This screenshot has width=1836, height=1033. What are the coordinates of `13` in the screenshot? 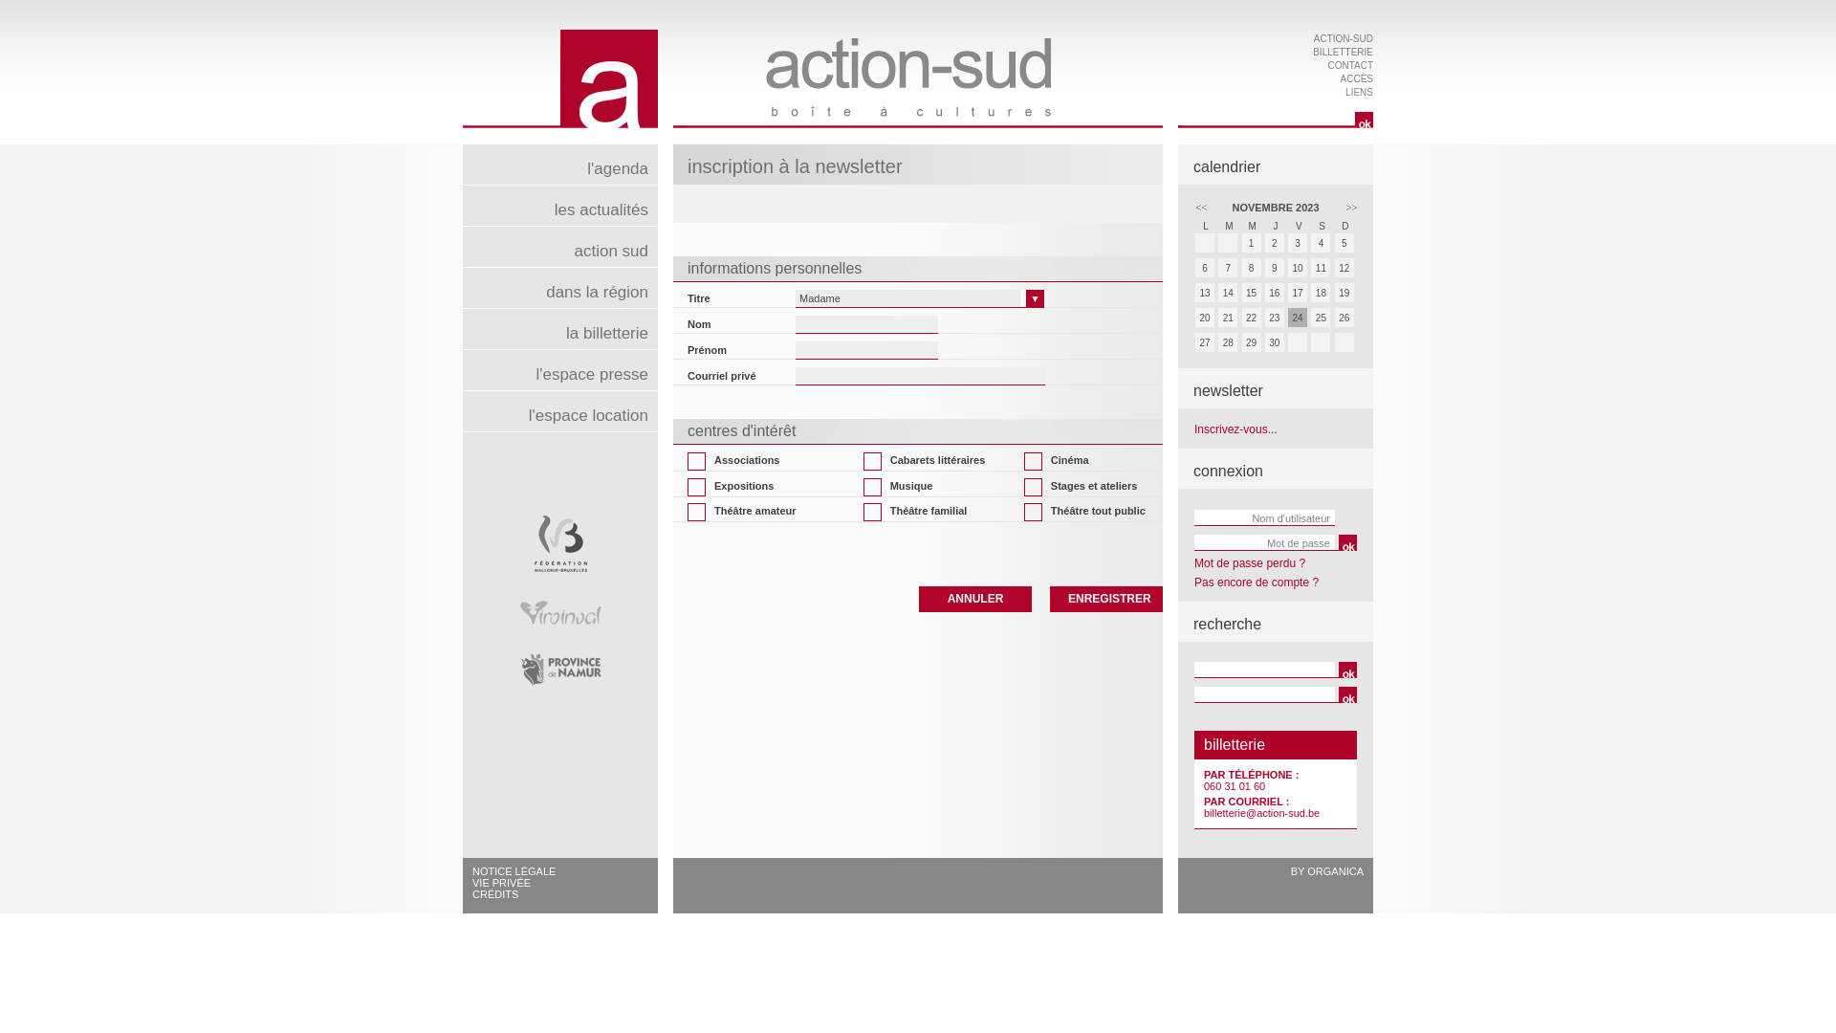 It's located at (1206, 295).